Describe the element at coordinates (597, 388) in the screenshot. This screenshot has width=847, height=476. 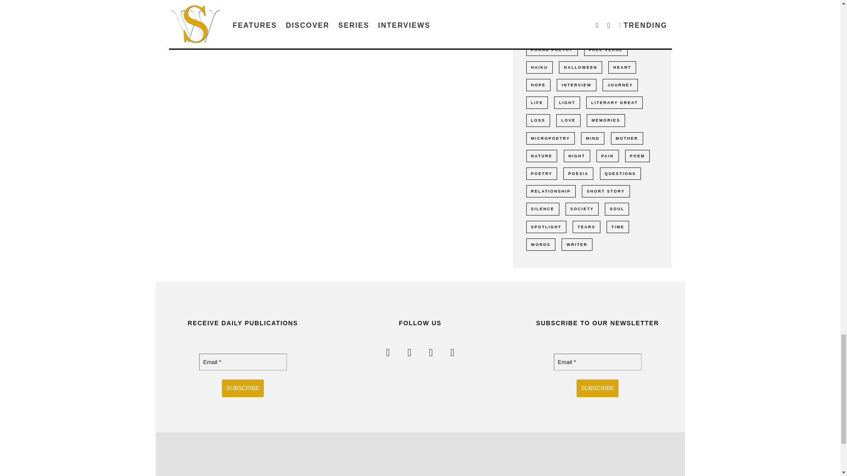
I see `Subscribe` at that location.